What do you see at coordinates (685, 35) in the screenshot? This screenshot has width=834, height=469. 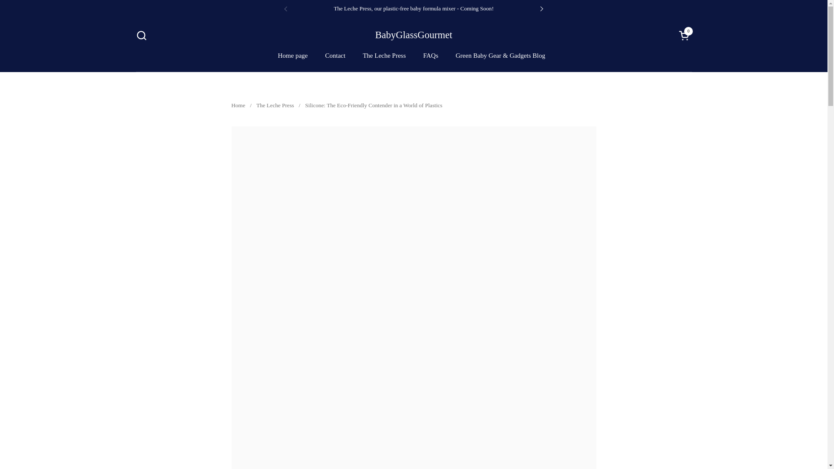 I see `BabyGlassGourmet` at bounding box center [685, 35].